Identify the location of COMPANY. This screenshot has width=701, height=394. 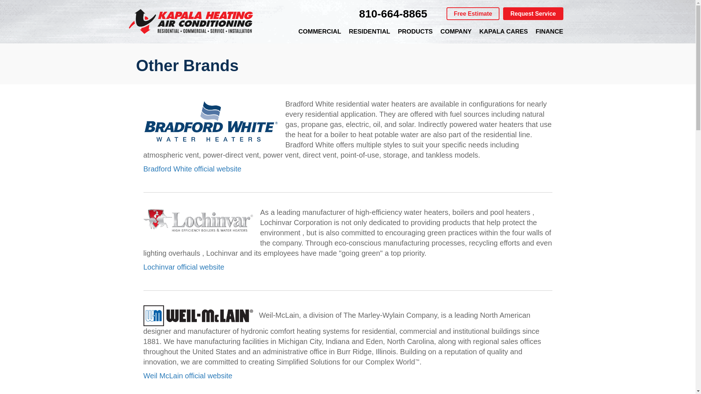
(456, 31).